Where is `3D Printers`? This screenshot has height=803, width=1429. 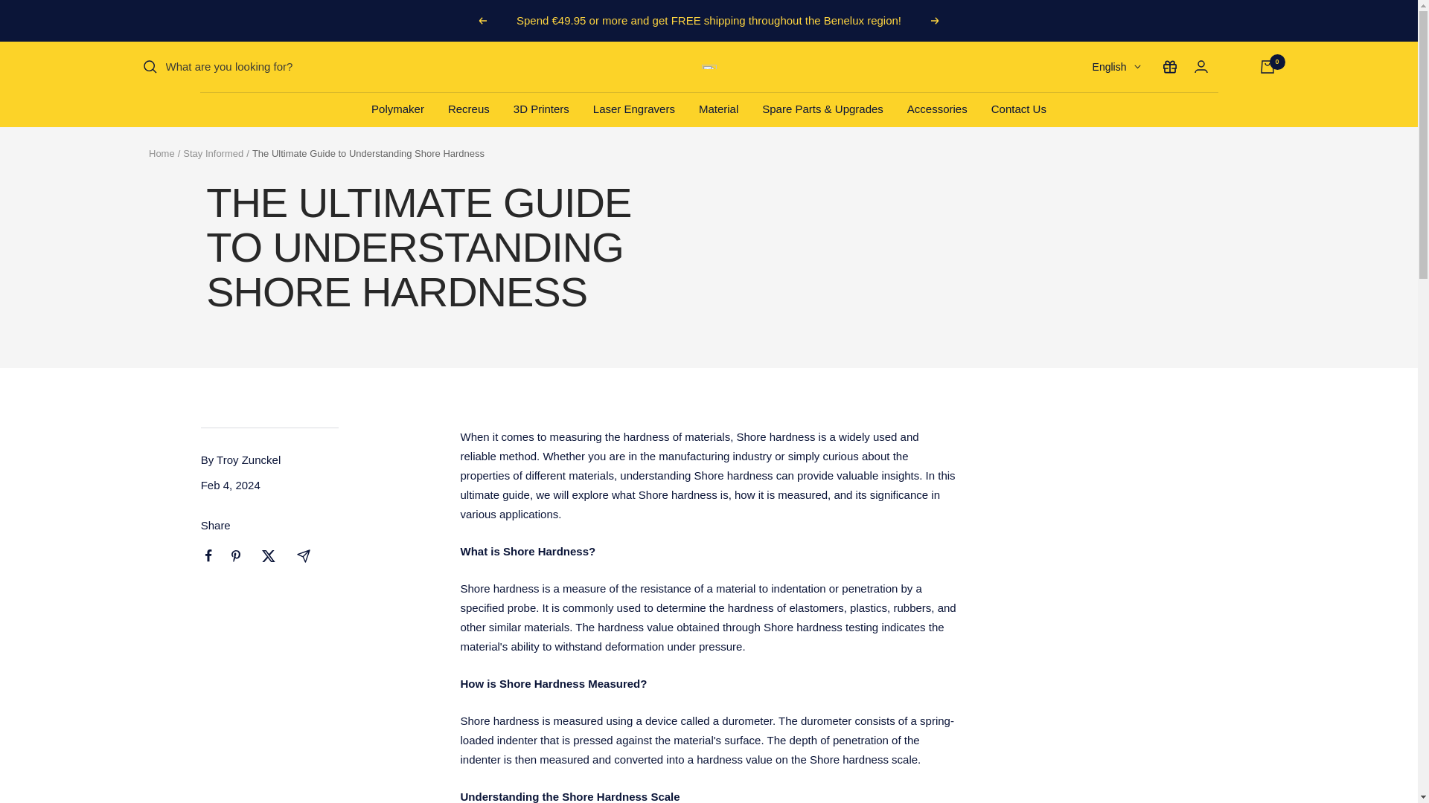
3D Printers is located at coordinates (540, 109).